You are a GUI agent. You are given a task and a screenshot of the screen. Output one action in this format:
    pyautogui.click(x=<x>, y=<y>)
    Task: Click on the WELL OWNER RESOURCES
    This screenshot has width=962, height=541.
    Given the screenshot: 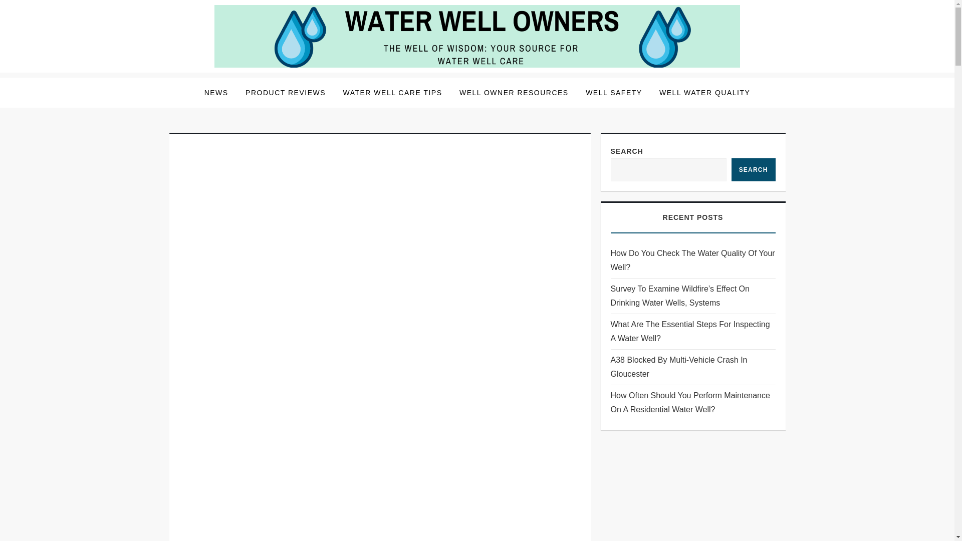 What is the action you would take?
    pyautogui.click(x=514, y=92)
    